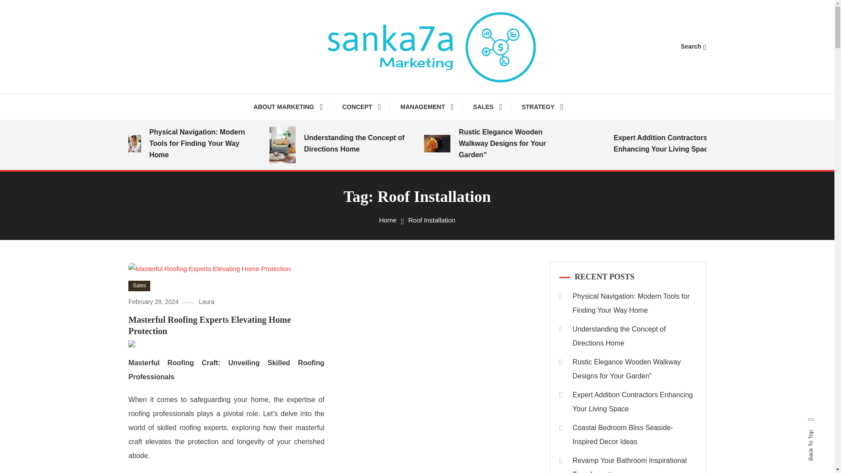 This screenshot has height=473, width=841. I want to click on Sanka7a, so click(288, 102).